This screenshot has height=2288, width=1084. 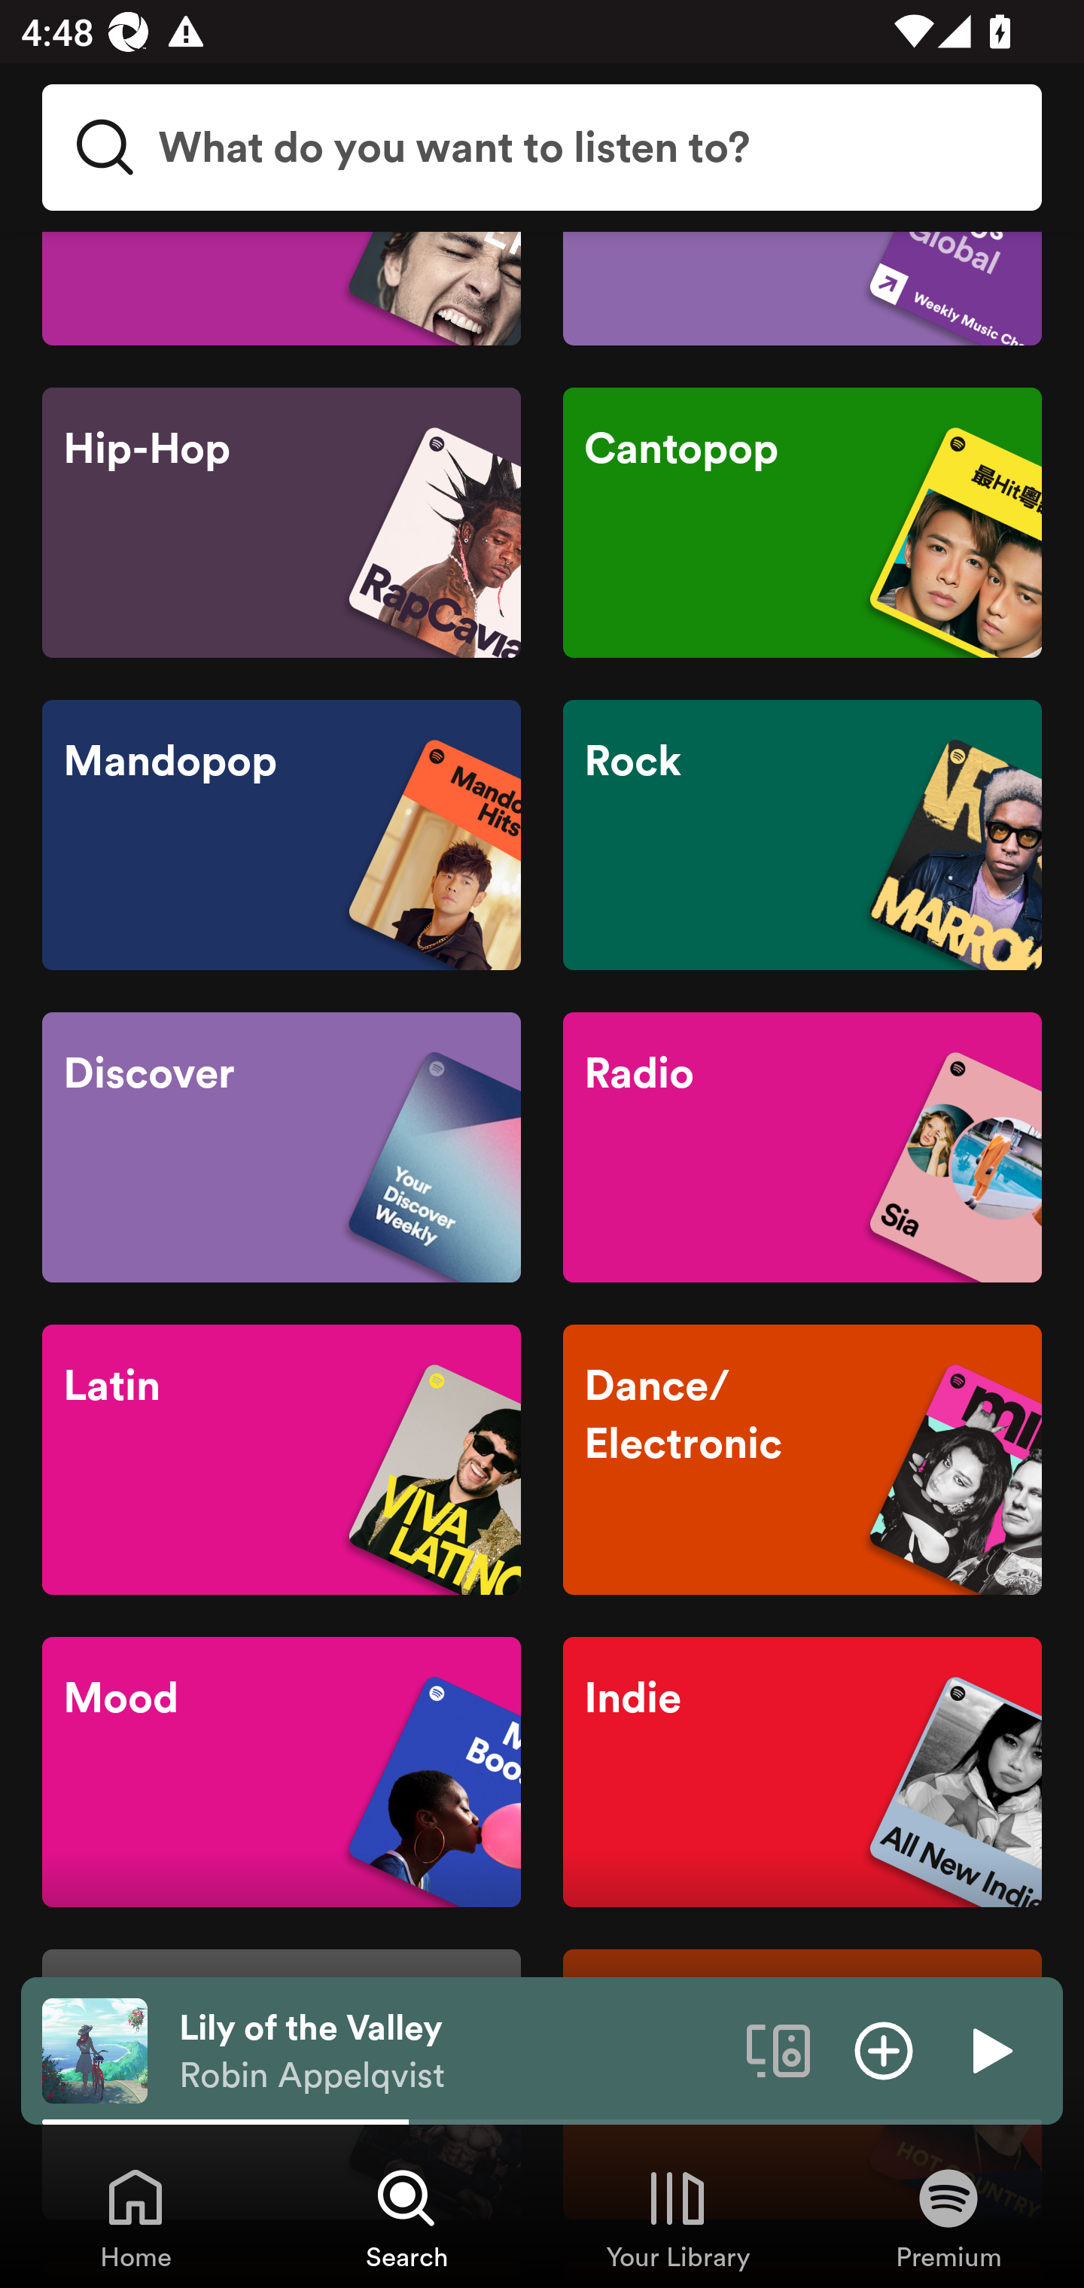 I want to click on Your Library, Tab 3 of 4 Your Library Your Library, so click(x=677, y=2217).